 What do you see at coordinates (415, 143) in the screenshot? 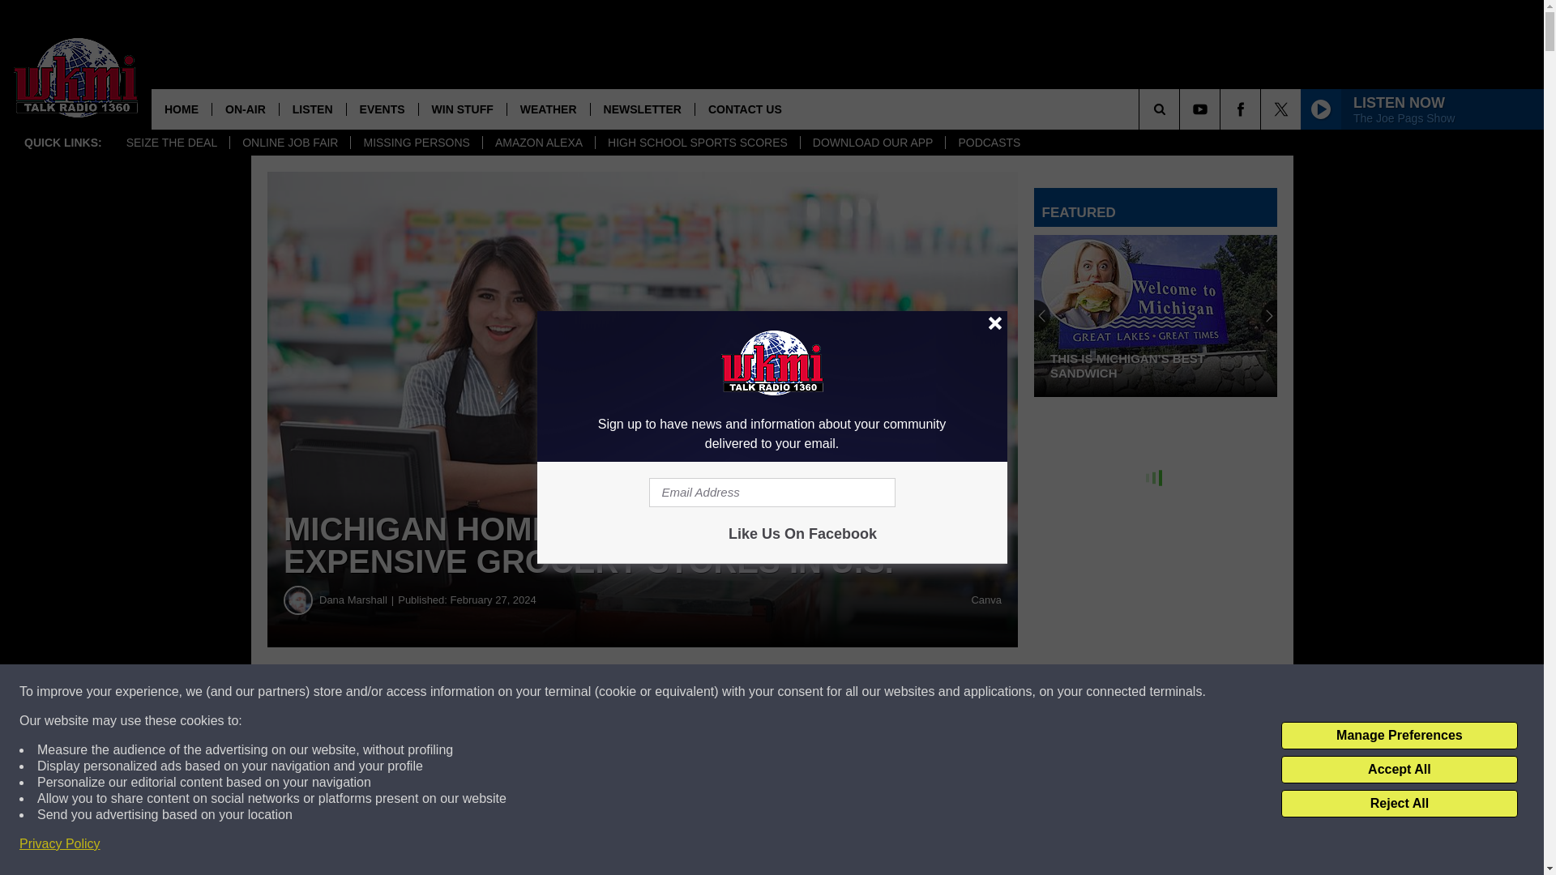
I see `MISSING PERSONS` at bounding box center [415, 143].